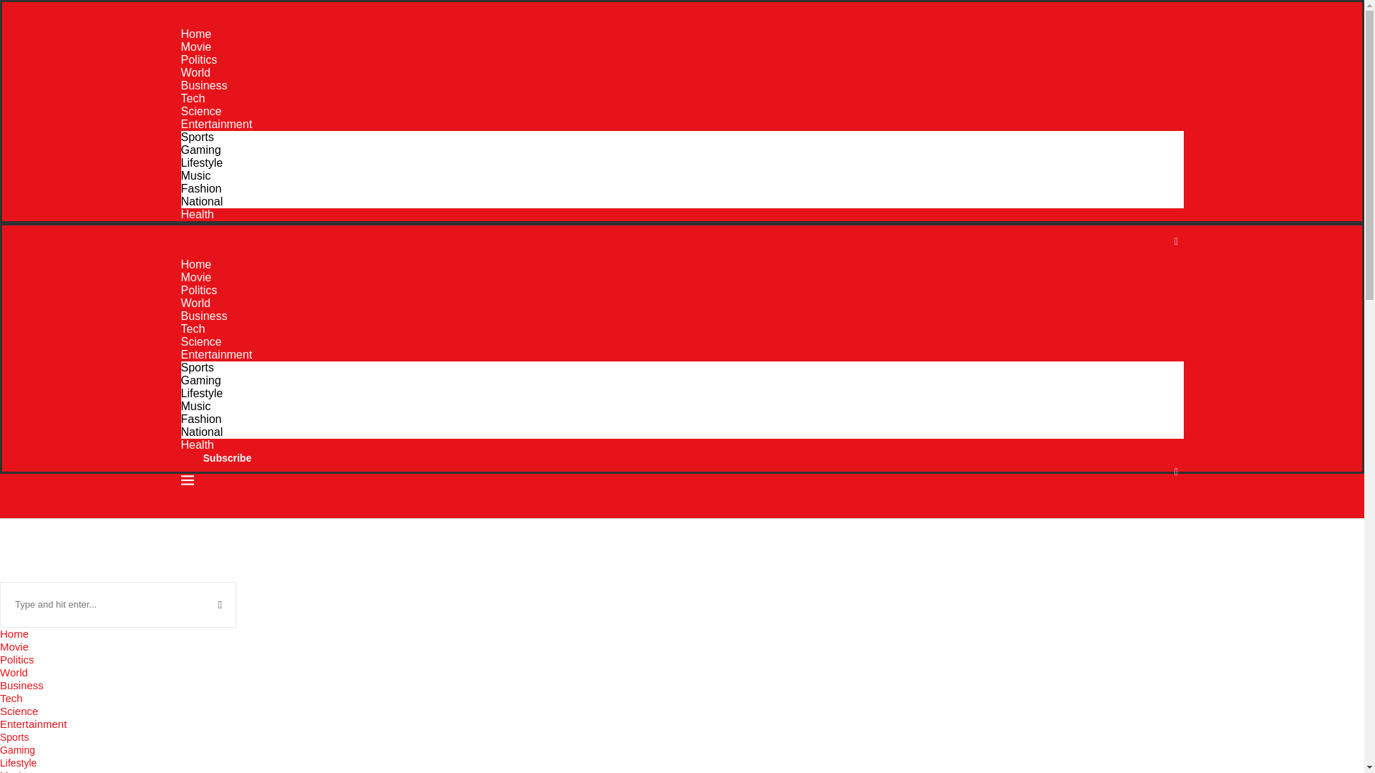  Describe the element at coordinates (198, 290) in the screenshot. I see `Politics` at that location.